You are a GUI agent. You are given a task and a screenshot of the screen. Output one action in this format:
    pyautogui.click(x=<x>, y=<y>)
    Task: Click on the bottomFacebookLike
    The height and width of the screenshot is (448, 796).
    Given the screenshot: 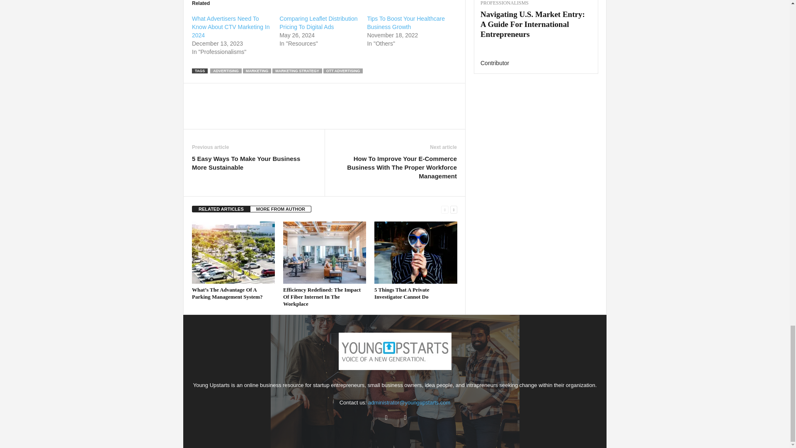 What is the action you would take?
    pyautogui.click(x=214, y=92)
    